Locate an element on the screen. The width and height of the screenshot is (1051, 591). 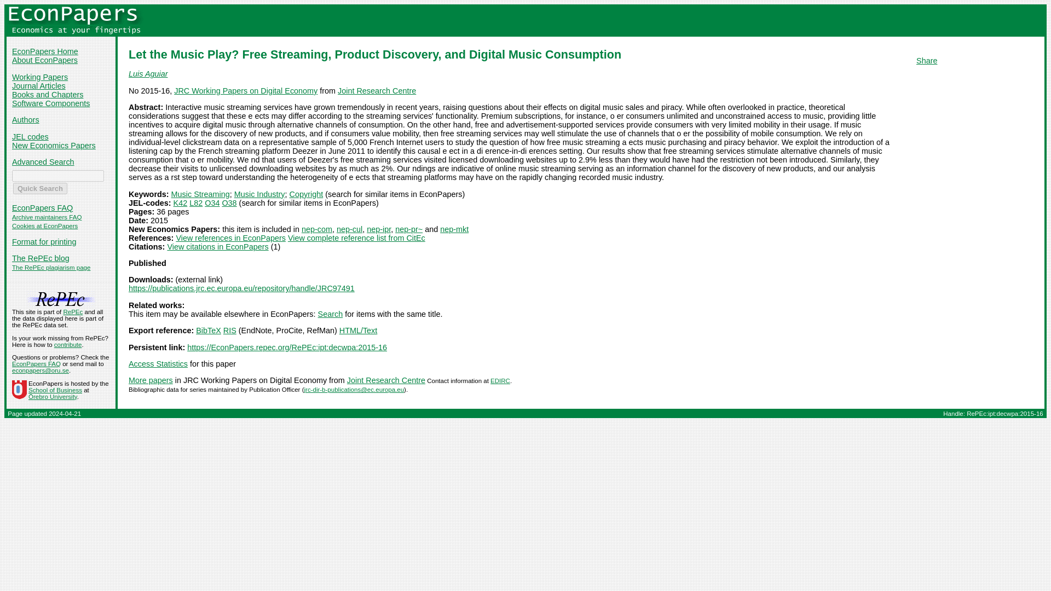
K42 is located at coordinates (181, 202).